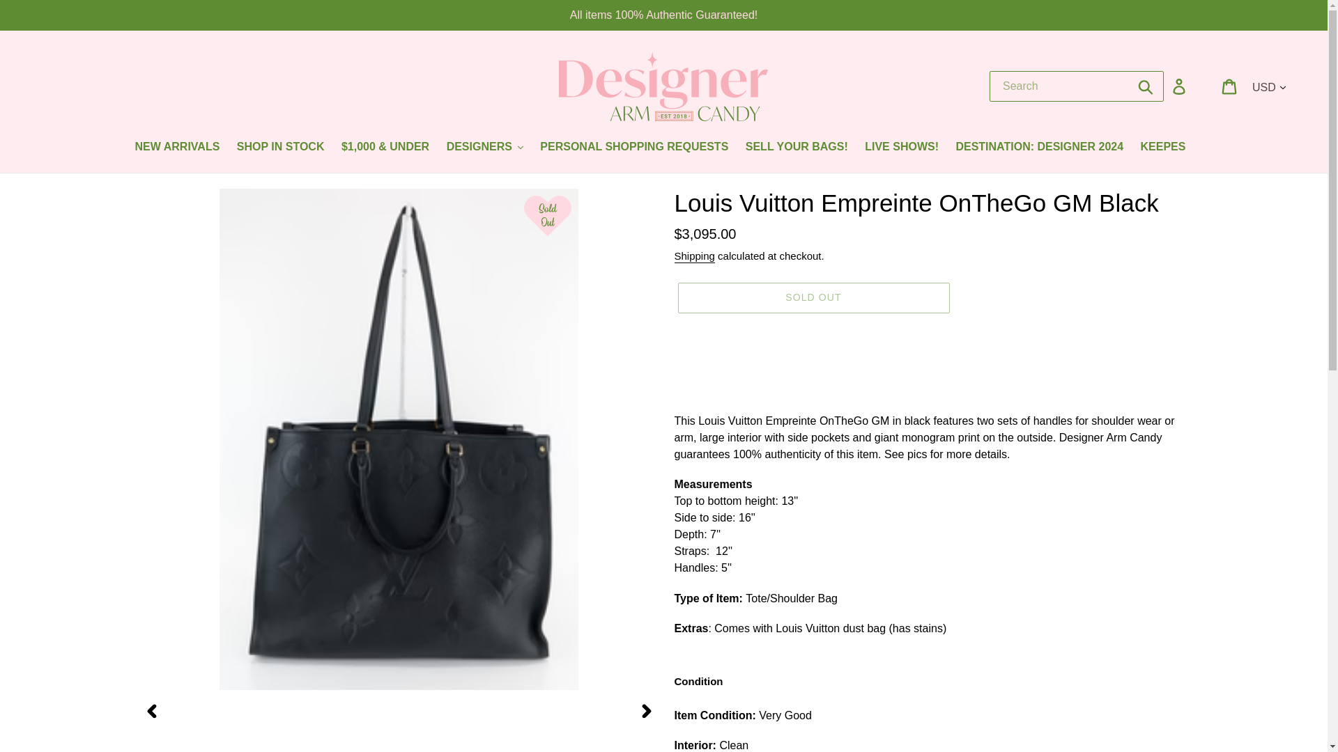 The width and height of the screenshot is (1338, 752). What do you see at coordinates (902, 148) in the screenshot?
I see `LIVE SHOWS!` at bounding box center [902, 148].